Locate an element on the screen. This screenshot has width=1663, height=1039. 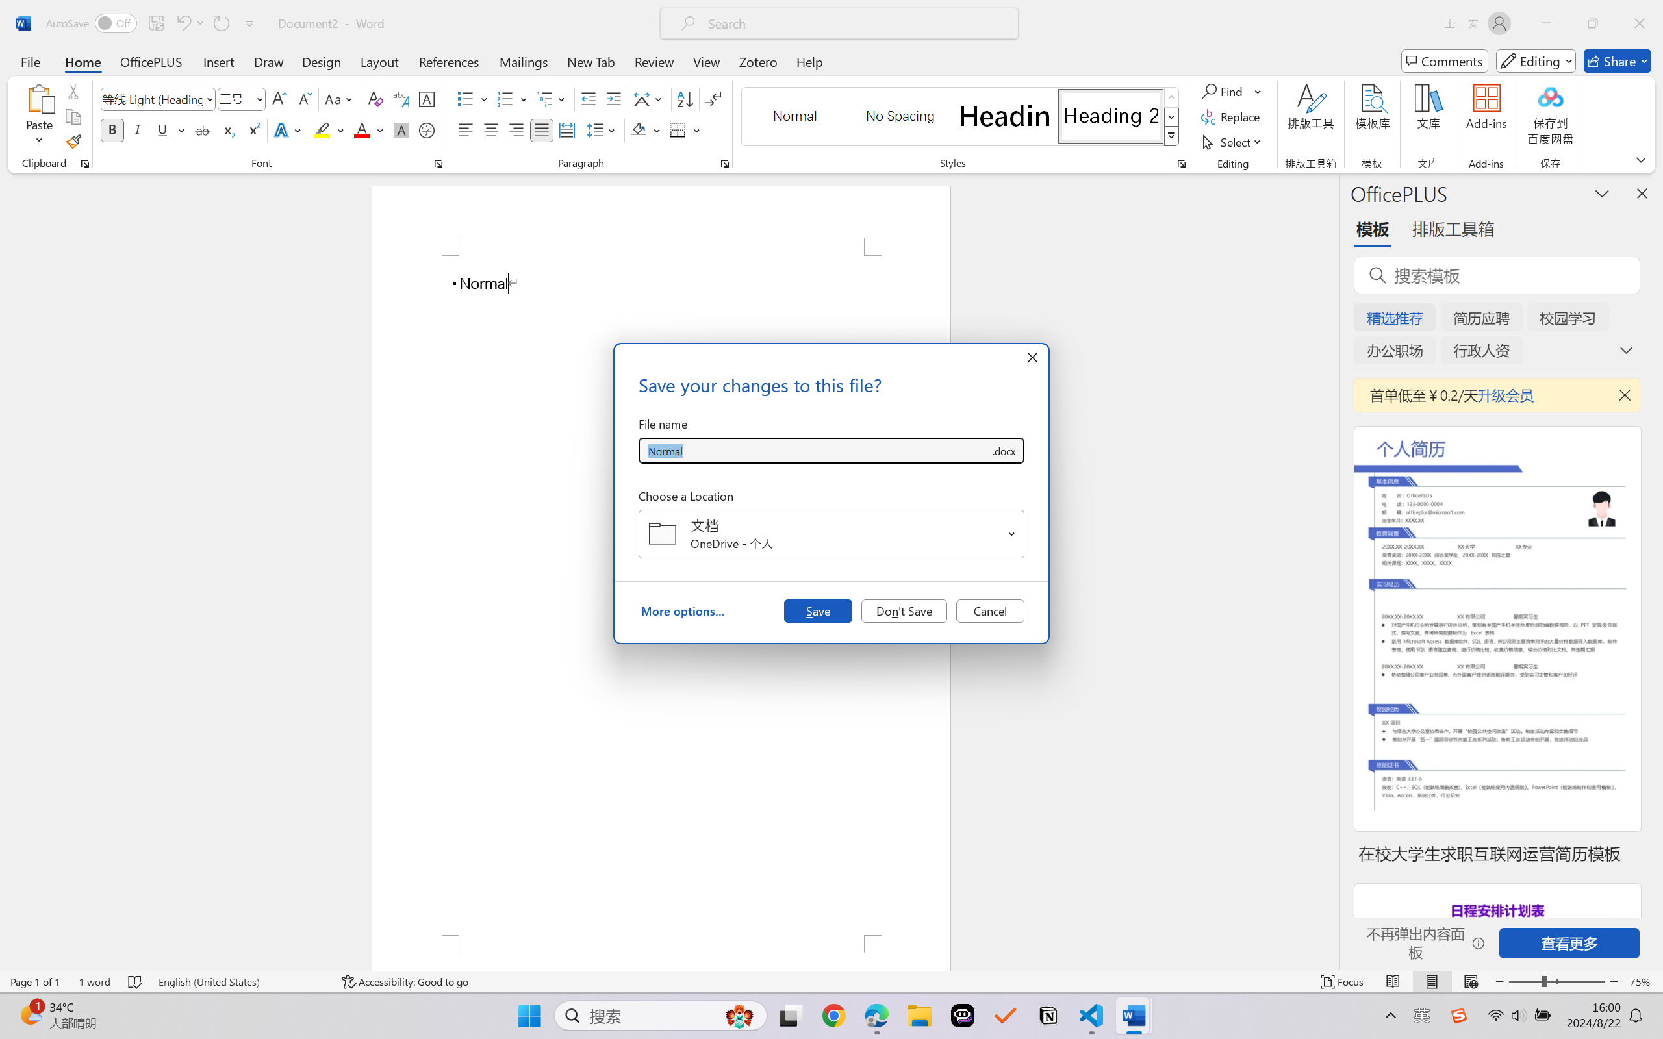
Align Right is located at coordinates (517, 130).